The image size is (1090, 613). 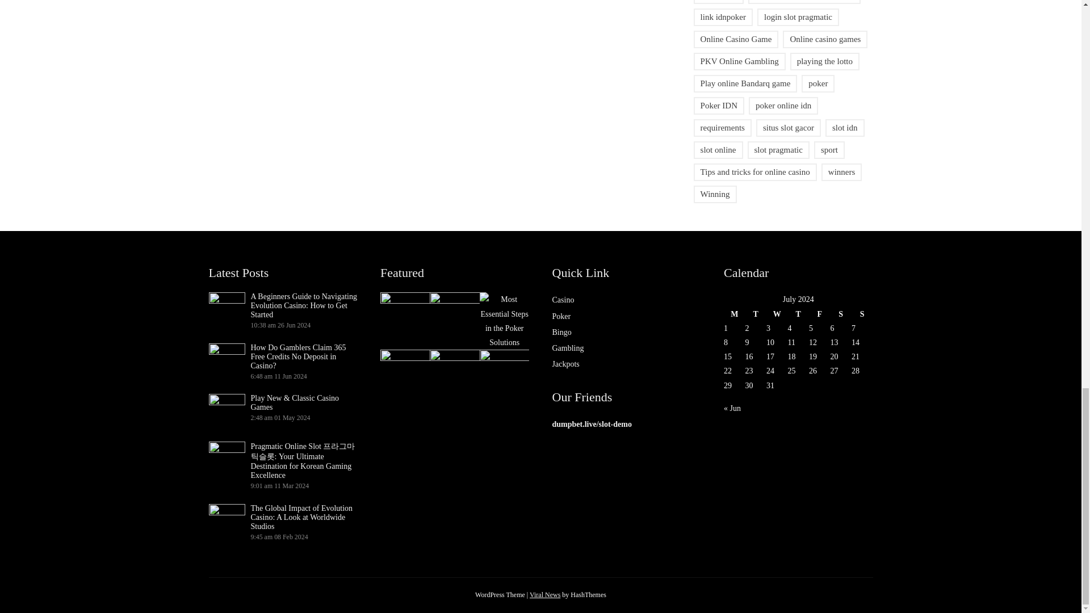 I want to click on Monday, so click(x=735, y=314).